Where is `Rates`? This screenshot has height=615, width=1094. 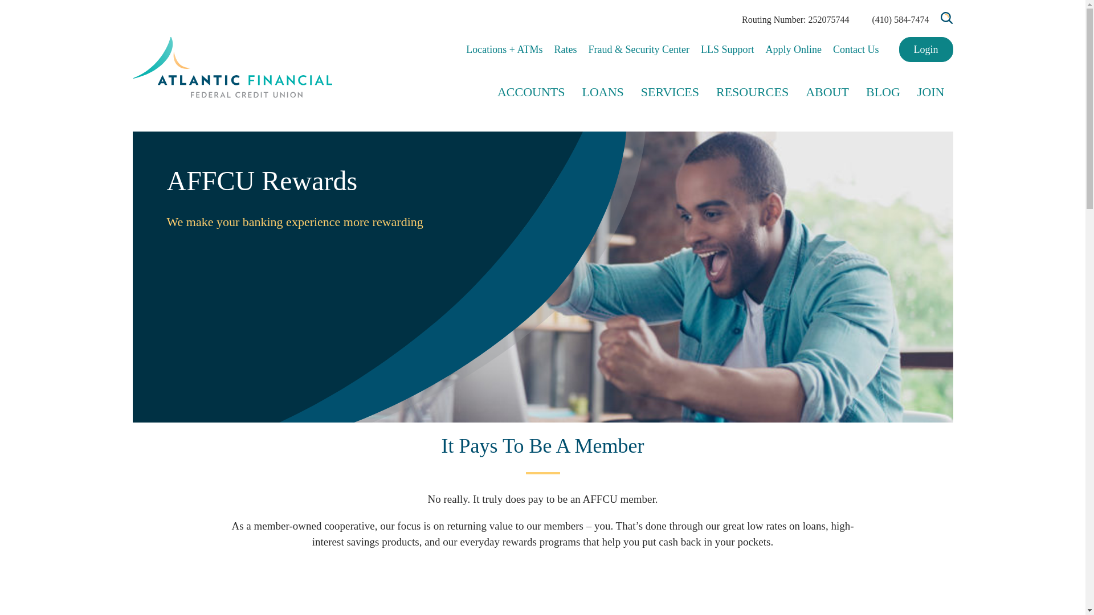 Rates is located at coordinates (566, 50).